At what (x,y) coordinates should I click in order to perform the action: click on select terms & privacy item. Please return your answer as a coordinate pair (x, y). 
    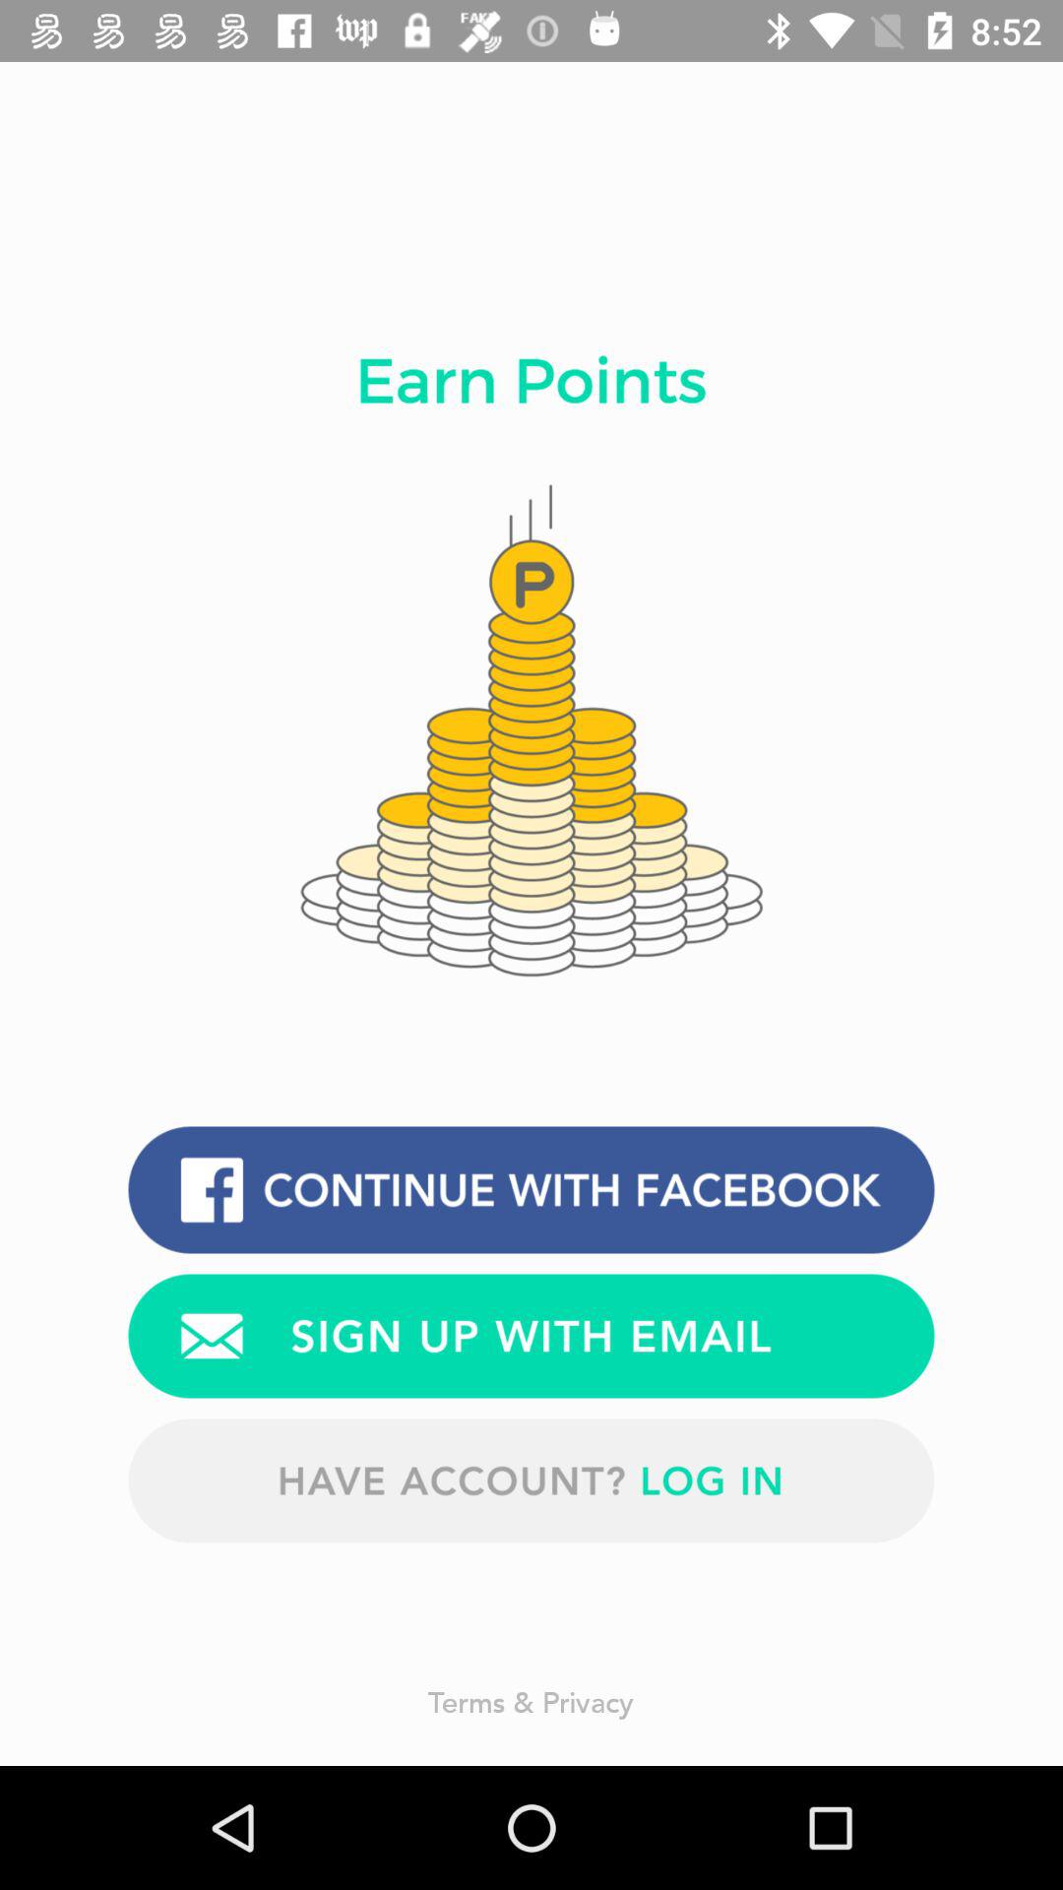
    Looking at the image, I should click on (531, 1701).